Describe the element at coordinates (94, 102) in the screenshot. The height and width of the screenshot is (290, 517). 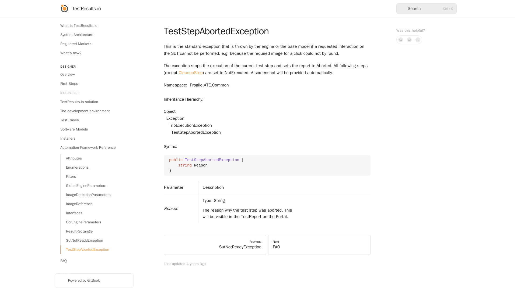
I see `TestResults.io solution` at that location.